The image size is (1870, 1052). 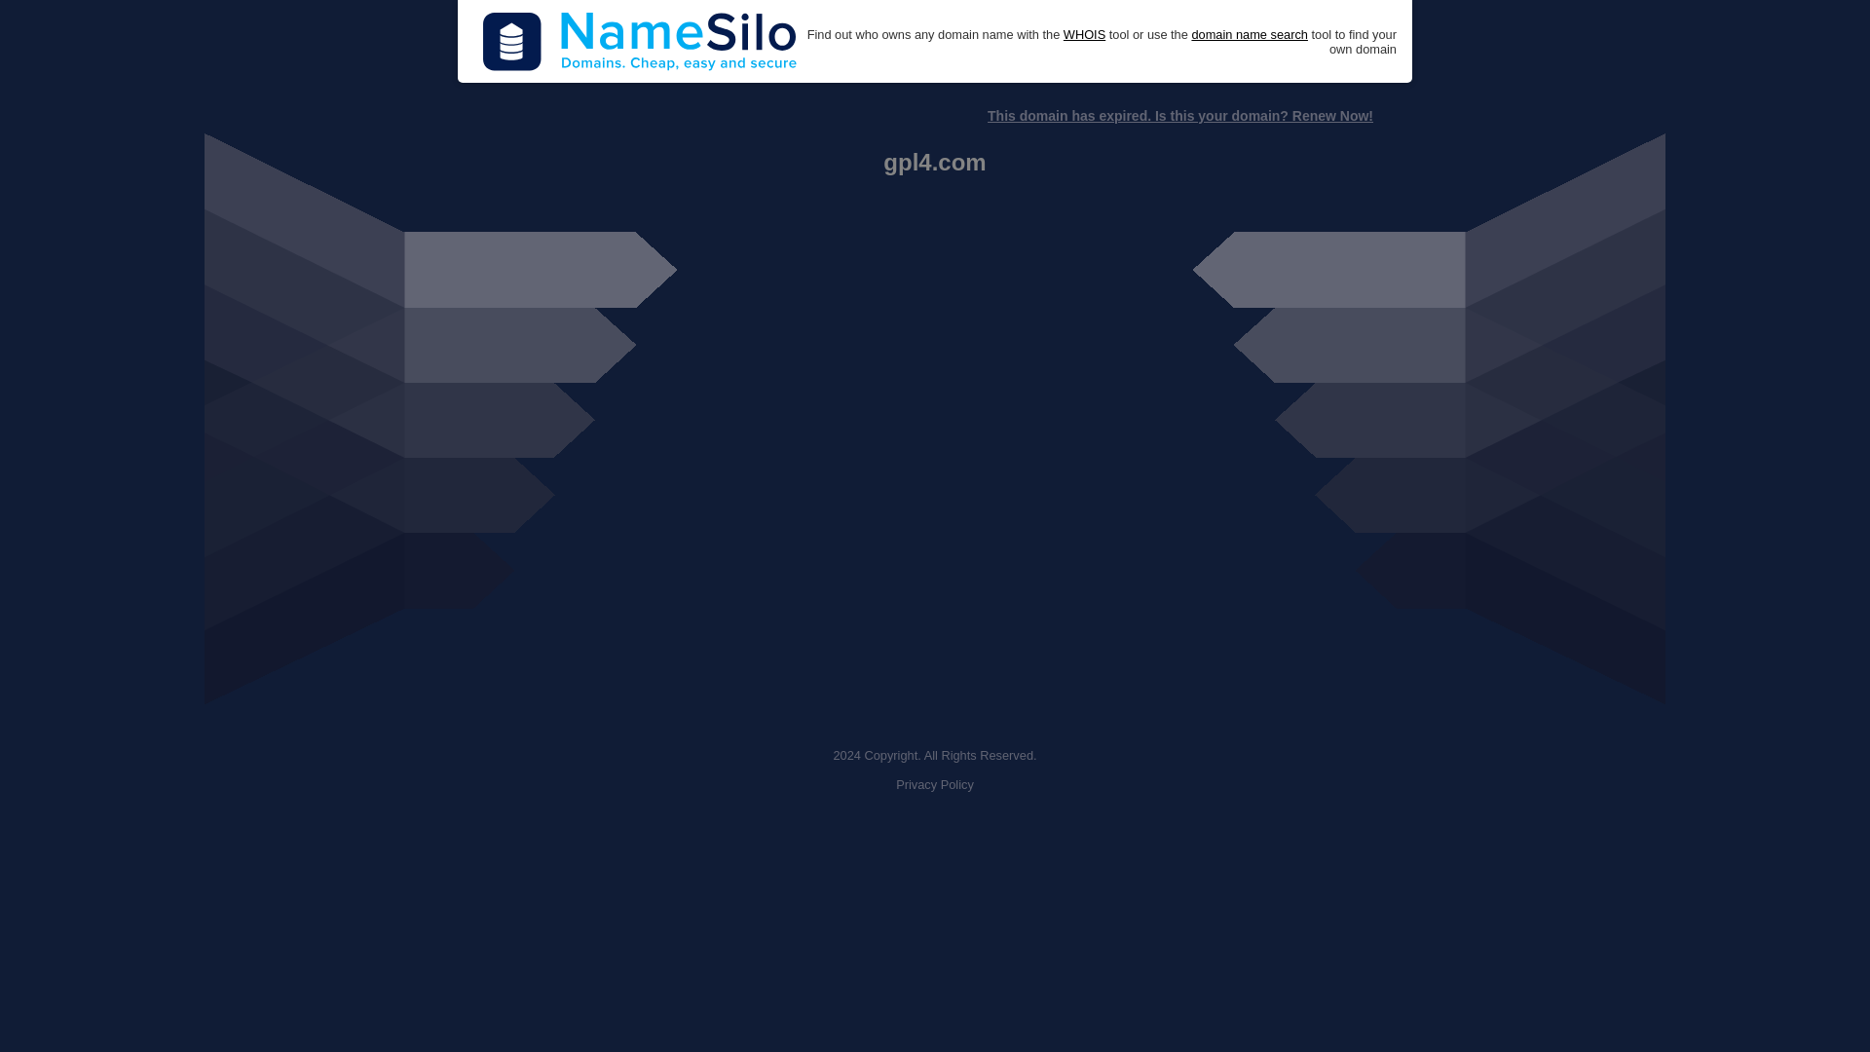 I want to click on This domain has expired. Is this your domain? Renew Now!, so click(x=1179, y=116).